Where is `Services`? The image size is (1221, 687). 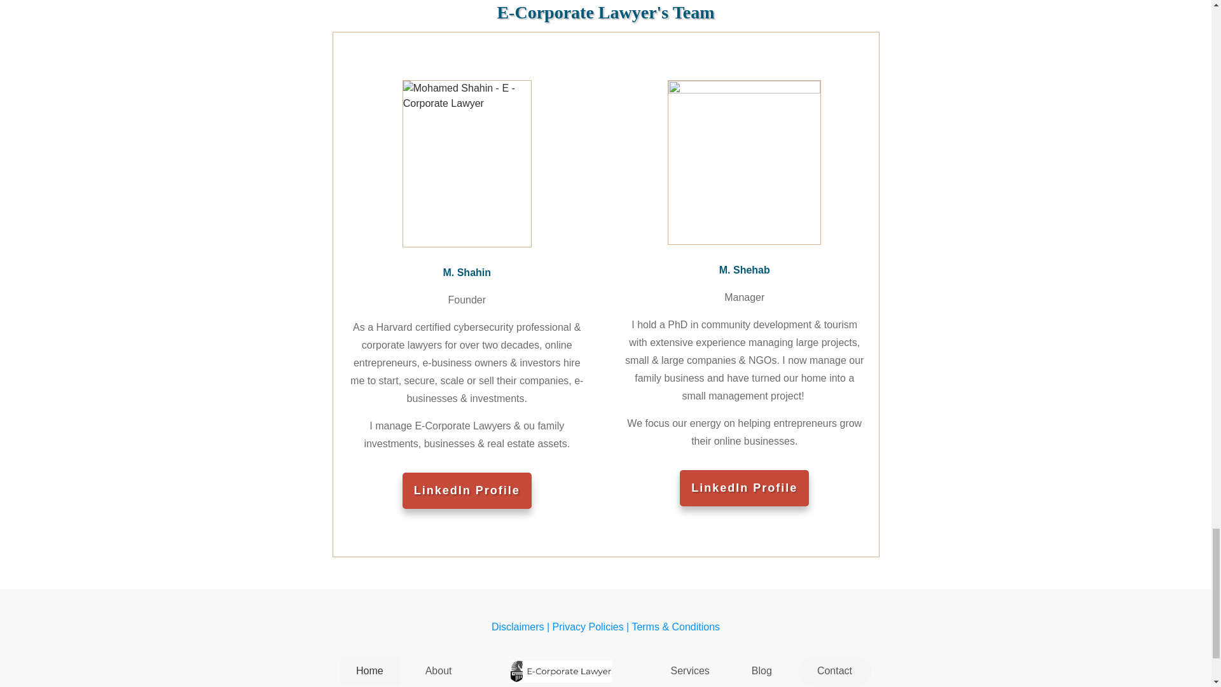 Services is located at coordinates (689, 671).